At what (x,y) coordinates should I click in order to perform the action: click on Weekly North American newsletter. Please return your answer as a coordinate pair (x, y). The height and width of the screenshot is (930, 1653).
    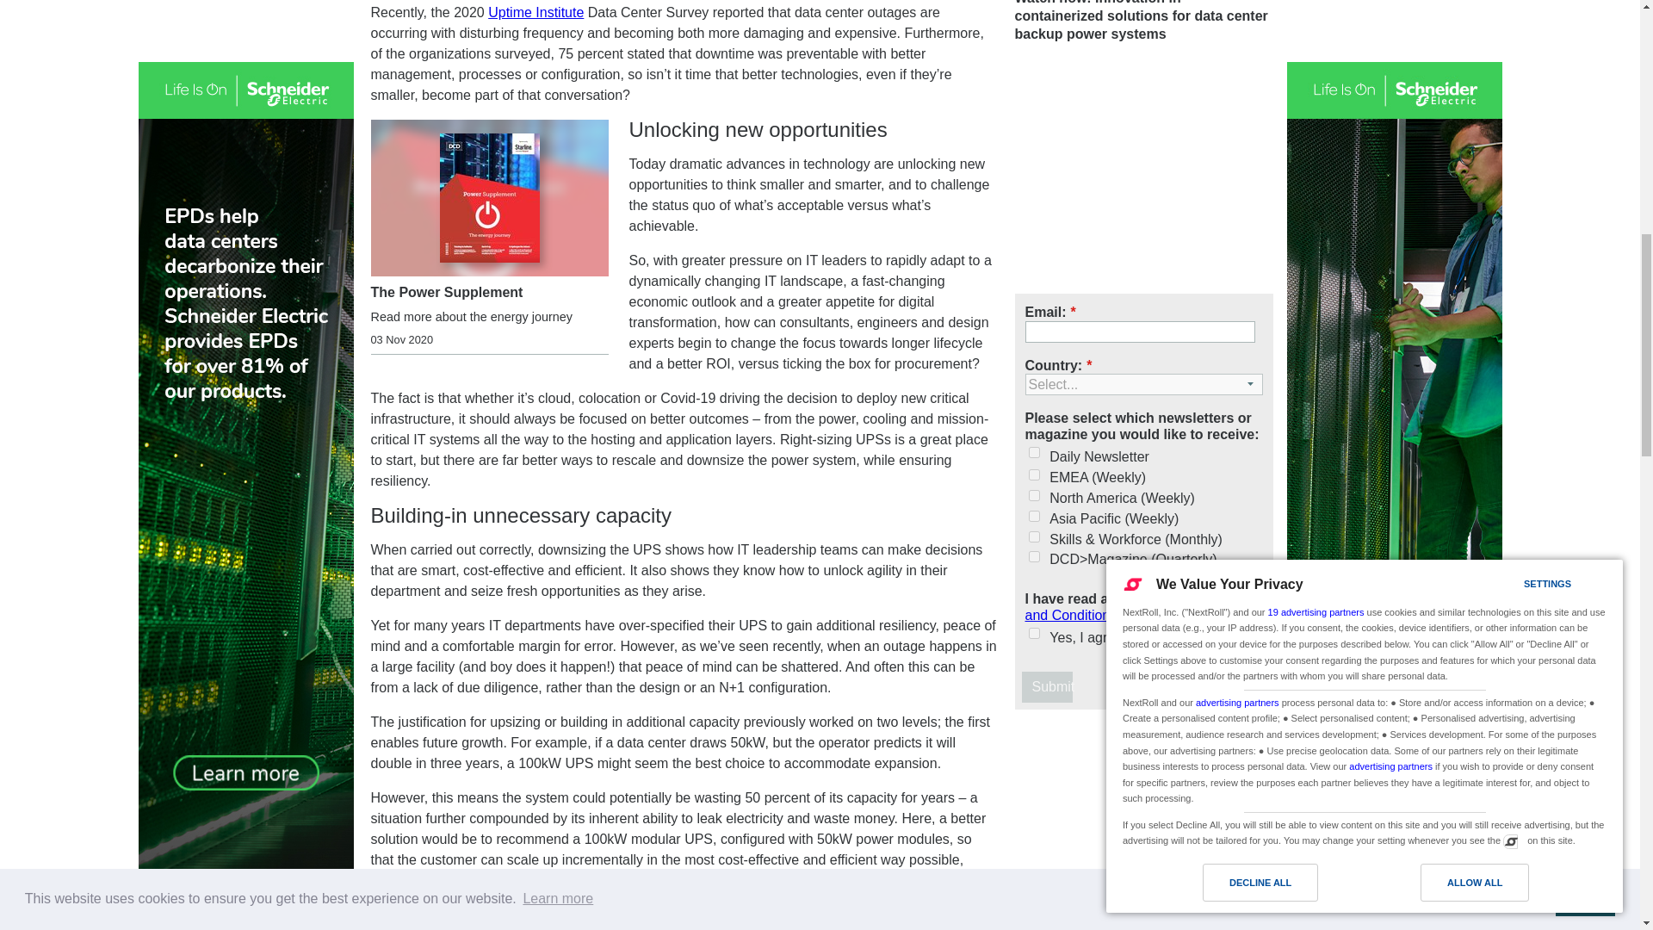
    Looking at the image, I should click on (1033, 496).